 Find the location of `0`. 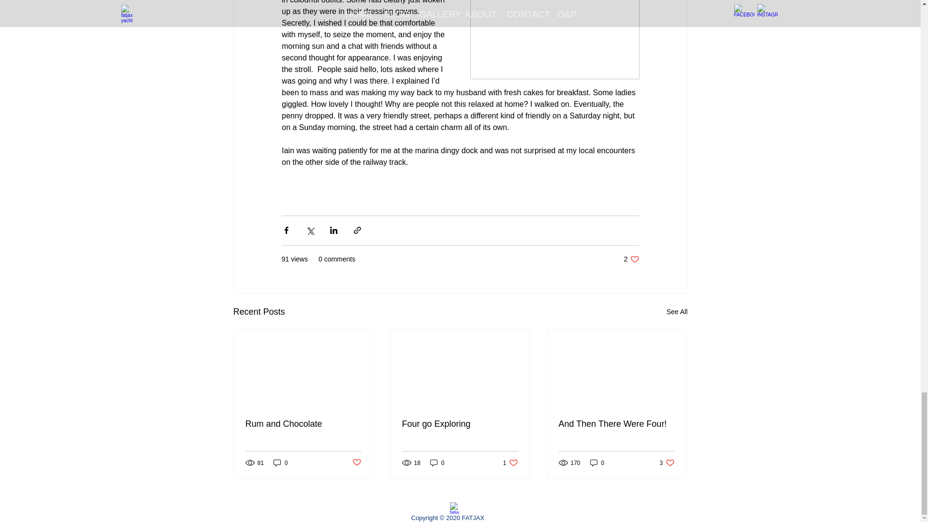

0 is located at coordinates (437, 463).